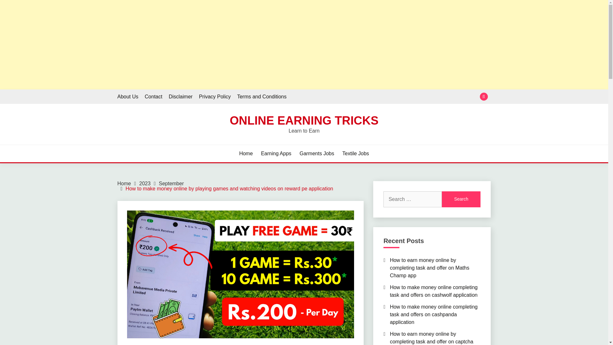  I want to click on Home, so click(246, 153).